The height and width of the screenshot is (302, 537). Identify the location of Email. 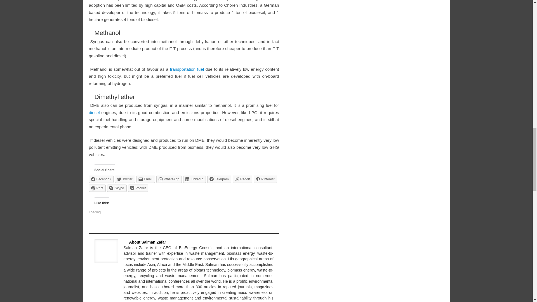
(145, 179).